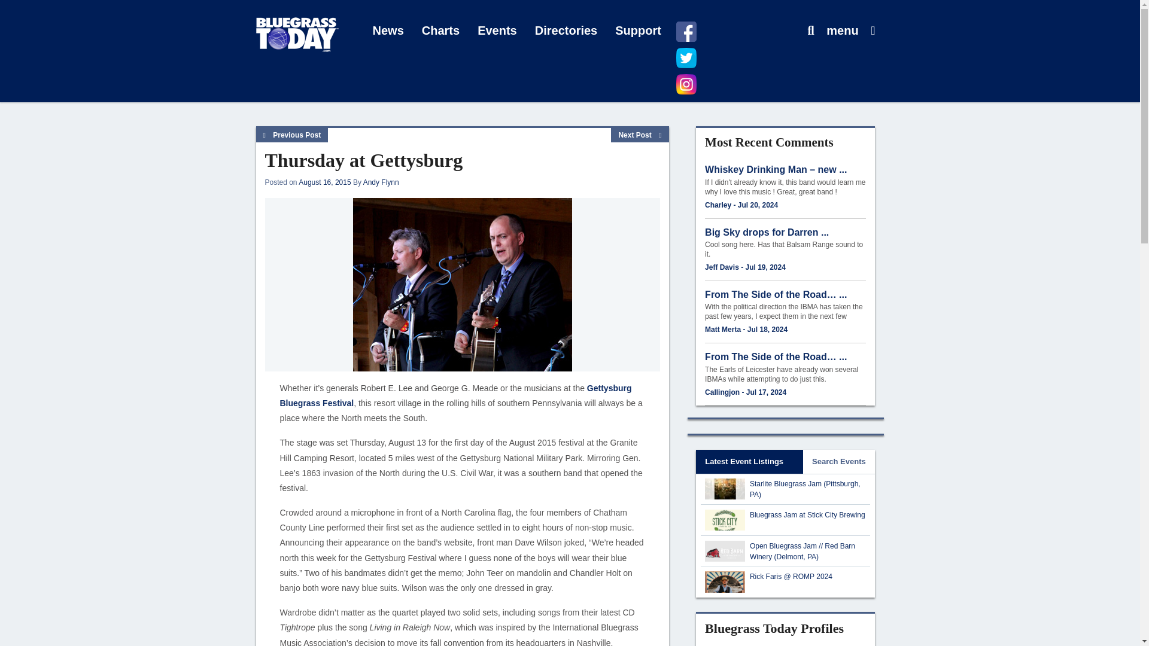  Describe the element at coordinates (388, 31) in the screenshot. I see `News` at that location.